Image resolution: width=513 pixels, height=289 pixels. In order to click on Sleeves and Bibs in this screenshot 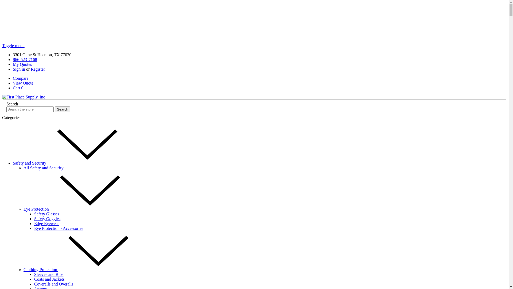, I will do `click(49, 275)`.